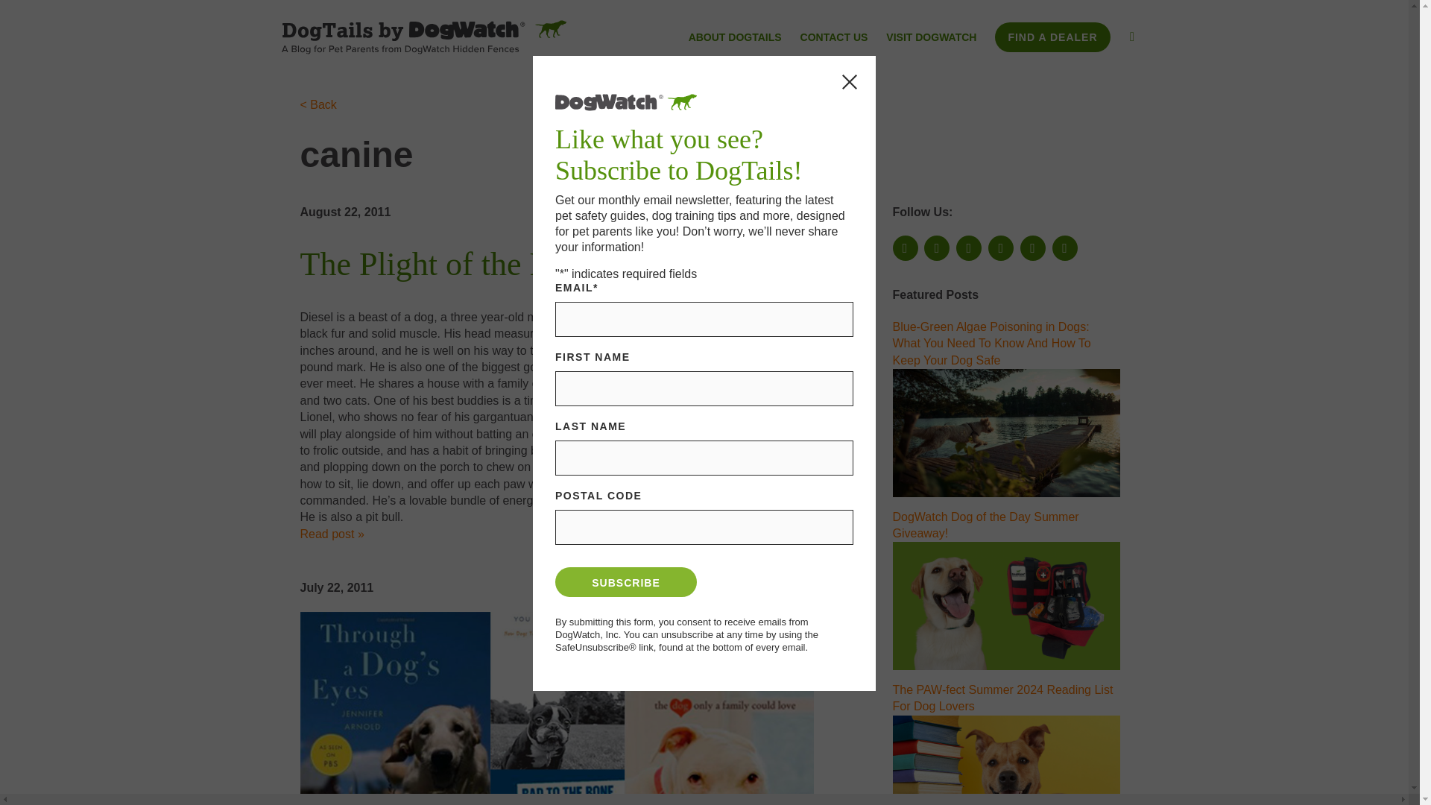 The height and width of the screenshot is (805, 1431). I want to click on The PAW-fect Summer 2024 Reading List For Dog Lovers, so click(1006, 760).